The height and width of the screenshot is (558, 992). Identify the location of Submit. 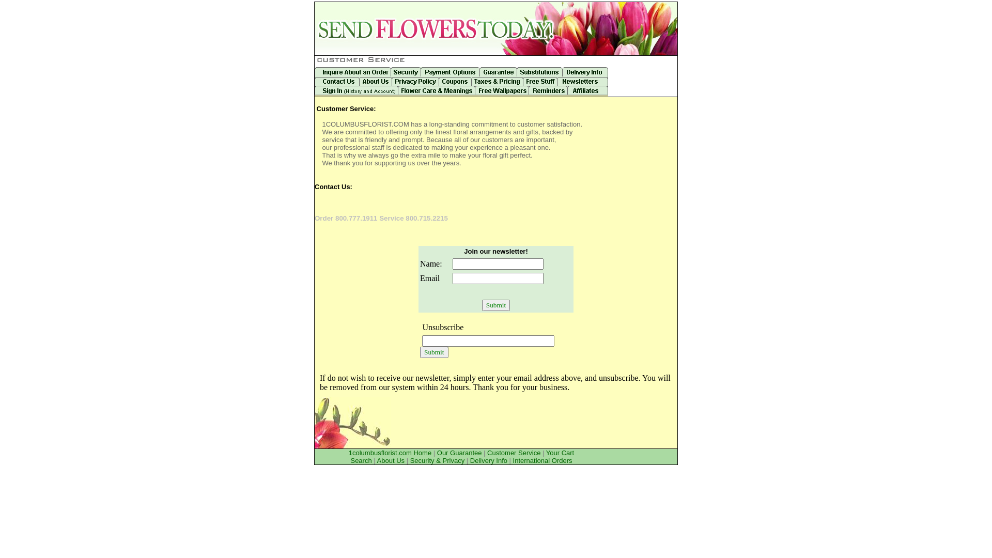
(434, 352).